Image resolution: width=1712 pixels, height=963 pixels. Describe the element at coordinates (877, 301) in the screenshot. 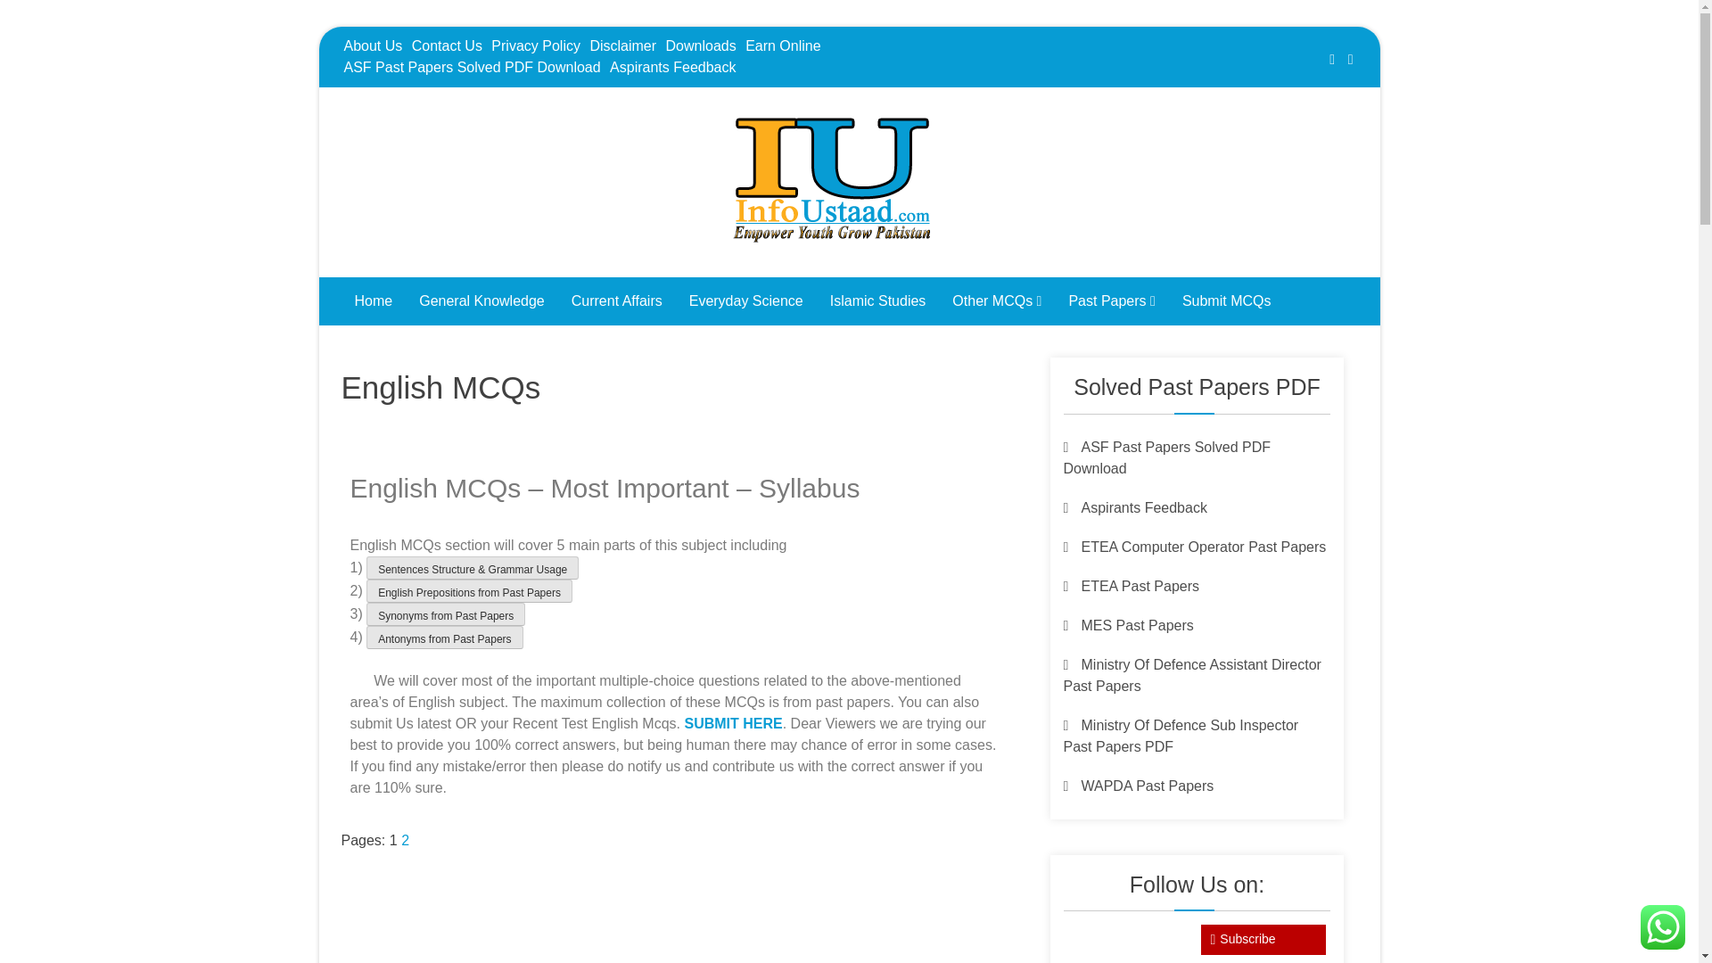

I see `Islamic Studies` at that location.